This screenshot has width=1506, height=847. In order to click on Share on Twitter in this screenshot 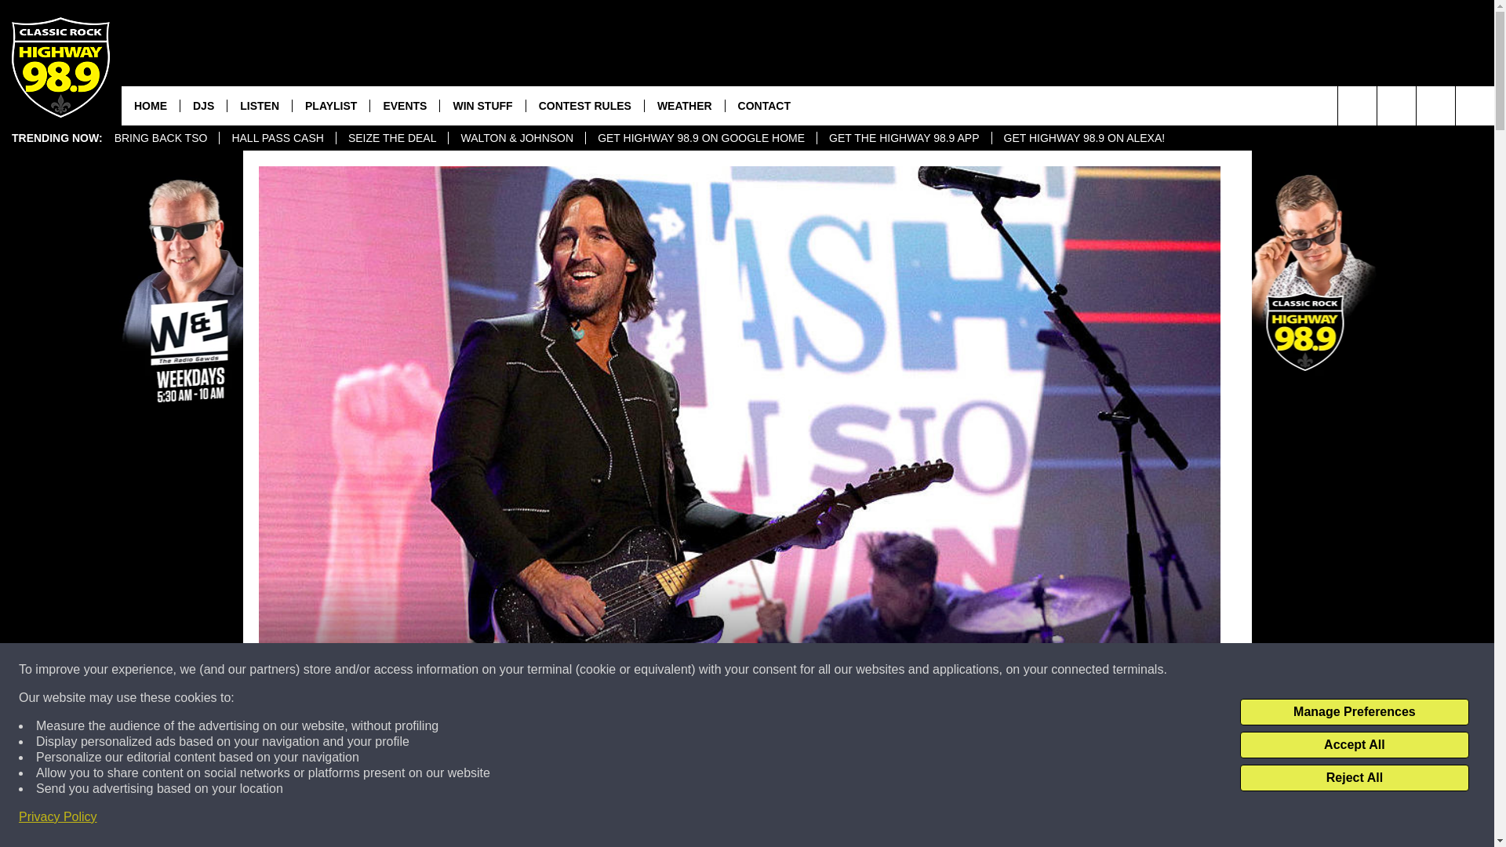, I will do `click(943, 819)`.